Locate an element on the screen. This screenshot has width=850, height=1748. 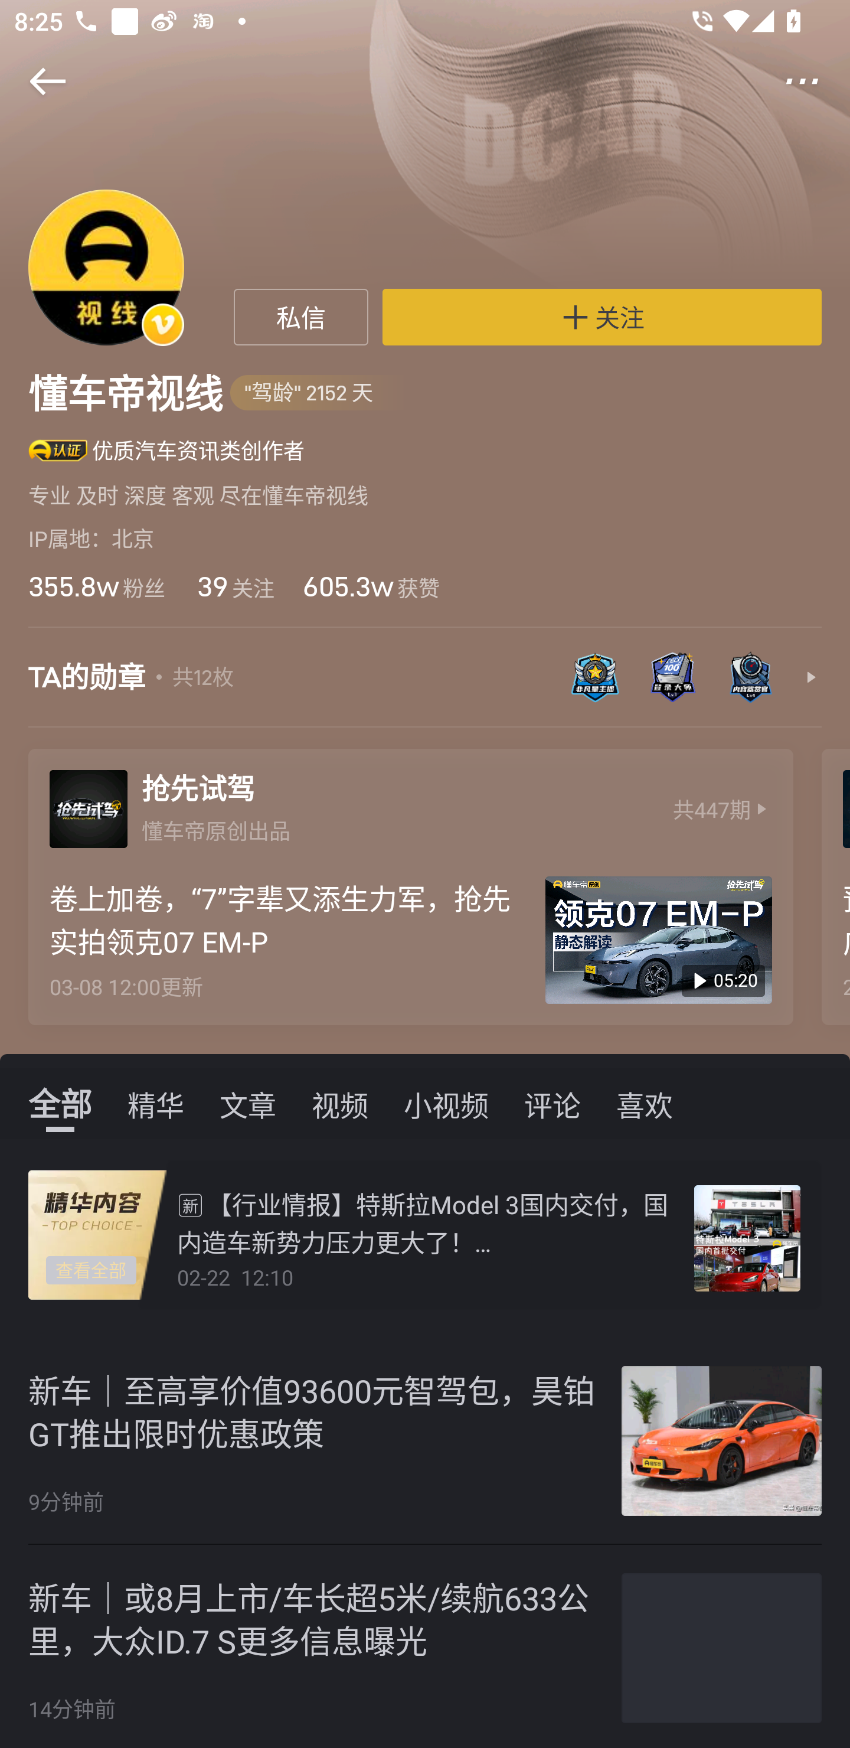
文章 is located at coordinates (248, 1103).